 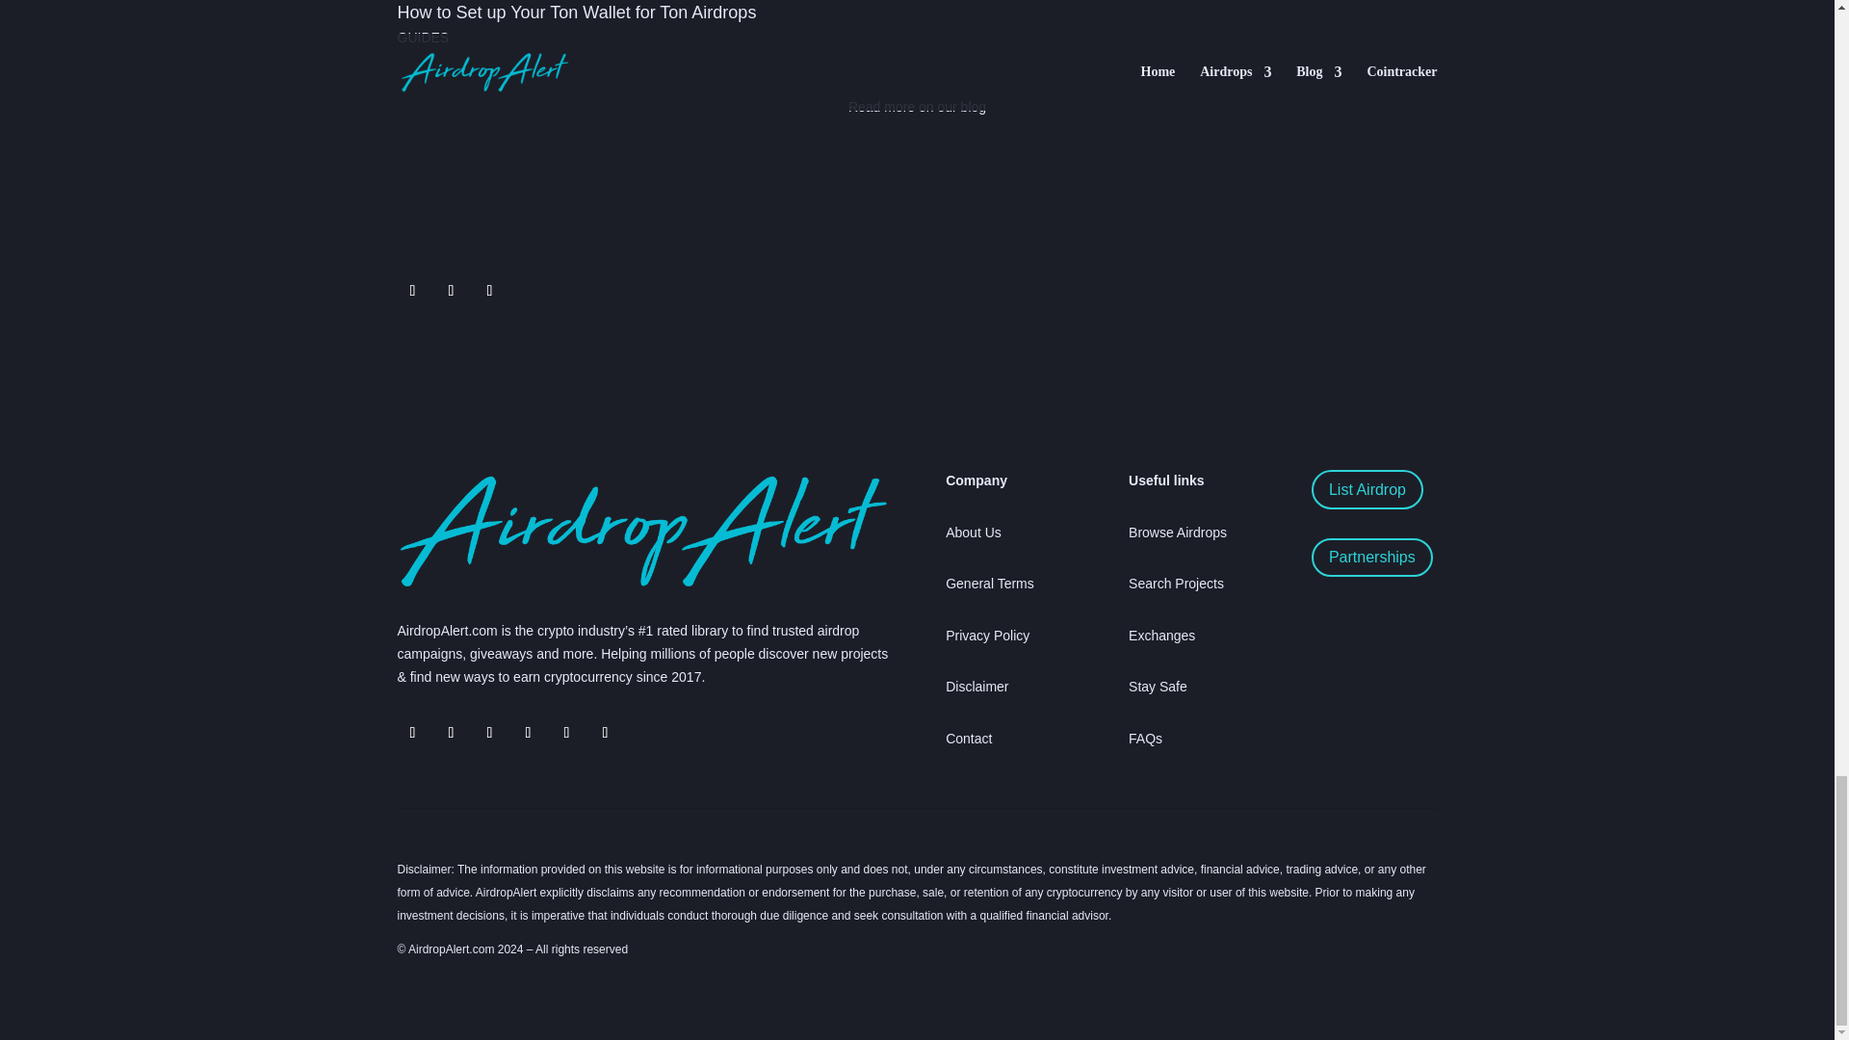 What do you see at coordinates (412, 732) in the screenshot?
I see `Follow on Telegram` at bounding box center [412, 732].